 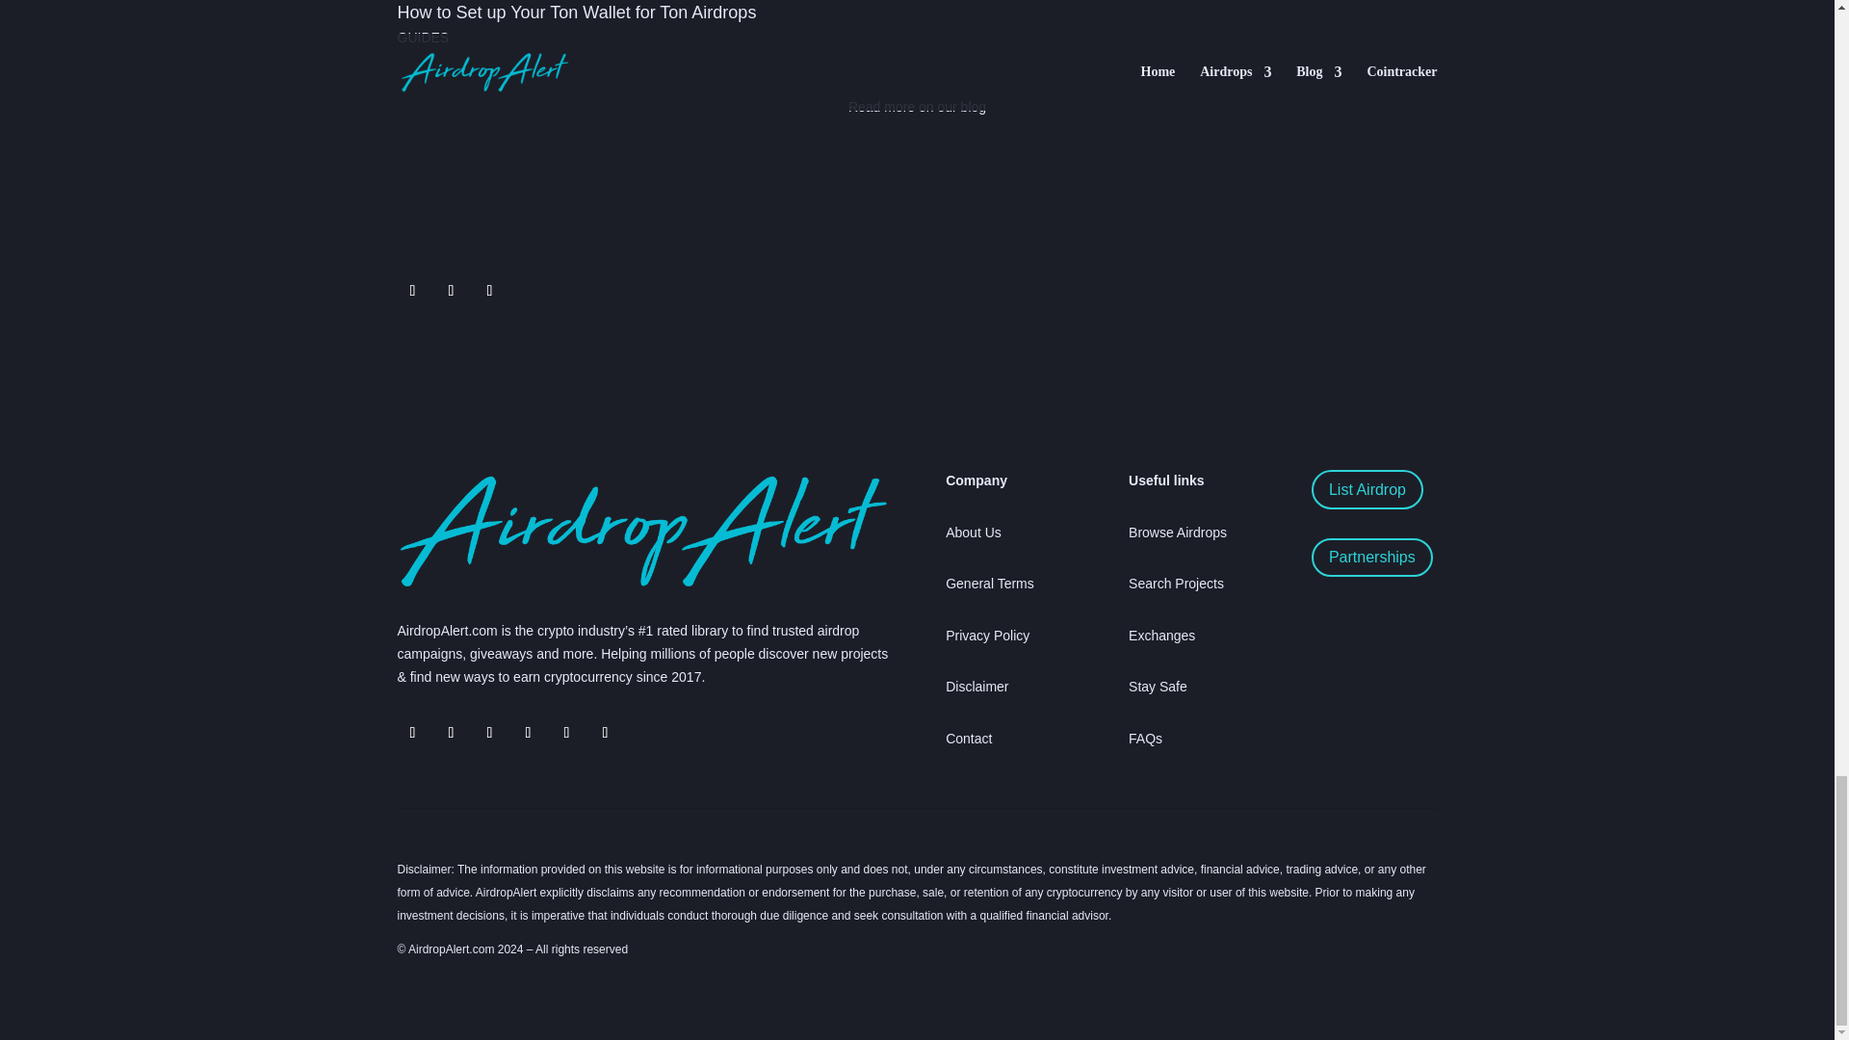 What do you see at coordinates (412, 732) in the screenshot?
I see `Follow on Telegram` at bounding box center [412, 732].